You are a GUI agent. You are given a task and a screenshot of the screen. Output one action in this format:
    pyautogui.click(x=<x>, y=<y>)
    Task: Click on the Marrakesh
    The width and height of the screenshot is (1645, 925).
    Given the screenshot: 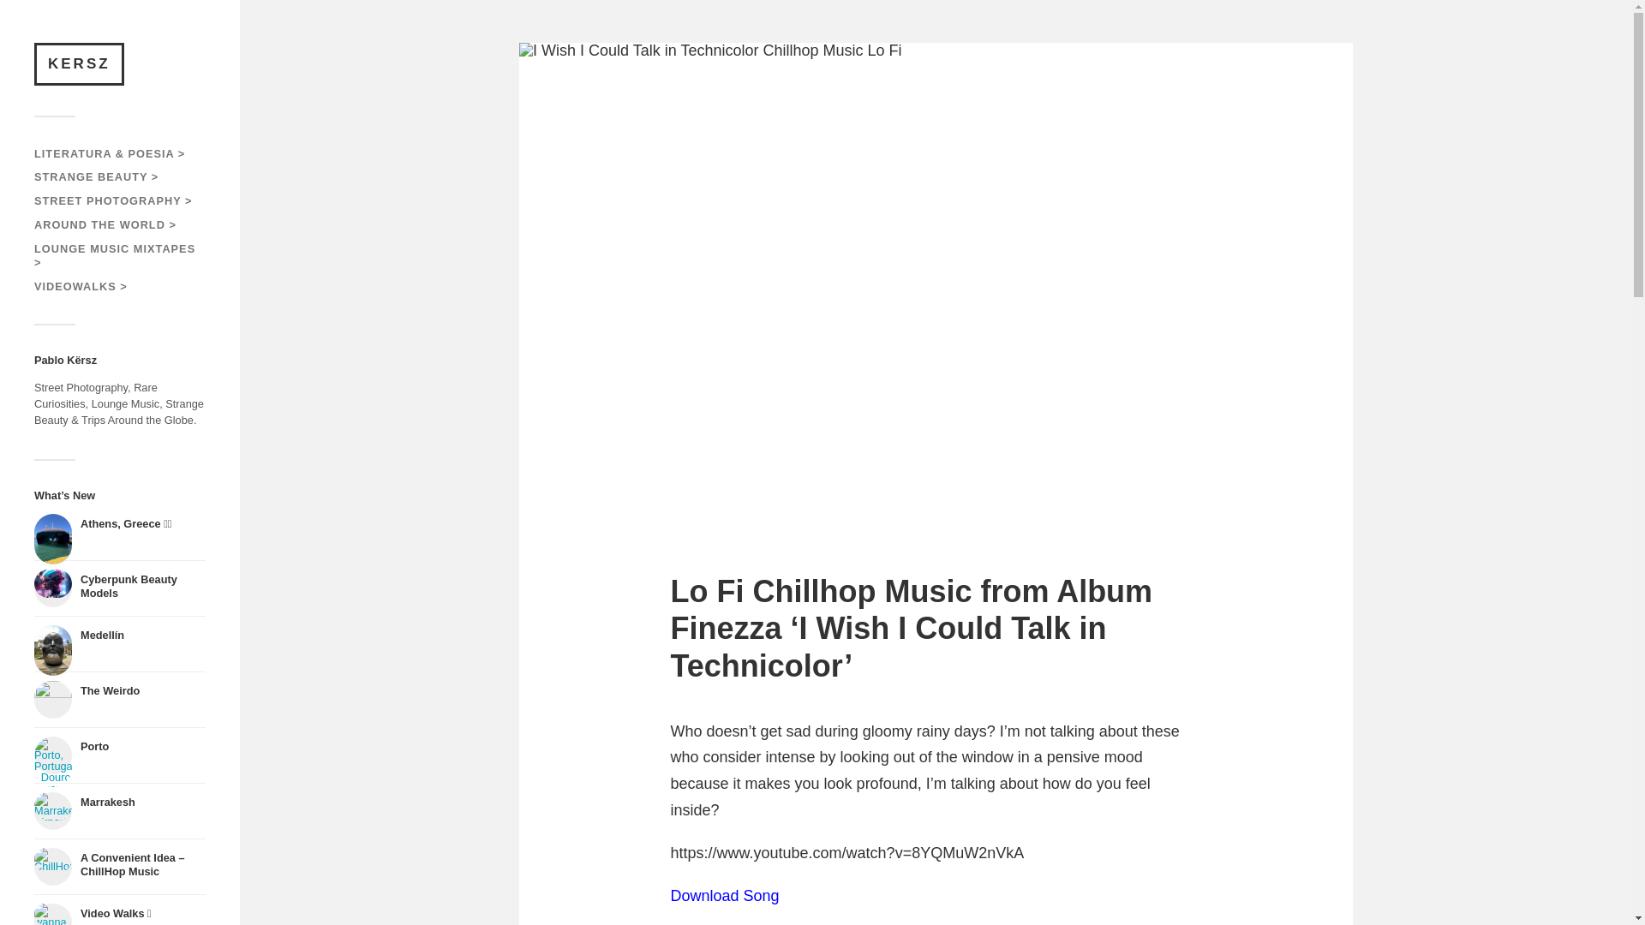 What is the action you would take?
    pyautogui.click(x=120, y=810)
    